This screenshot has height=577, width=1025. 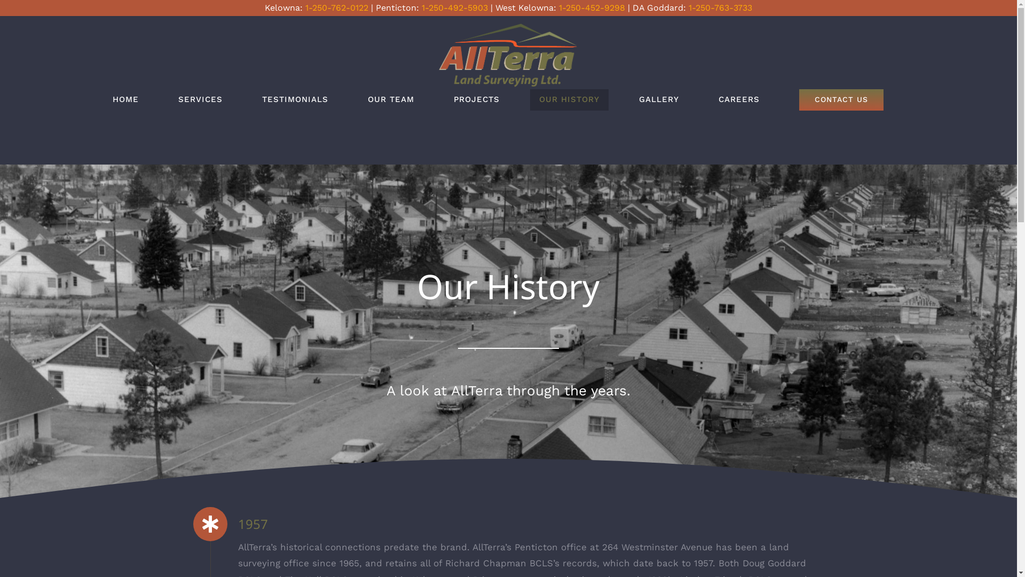 What do you see at coordinates (455, 7) in the screenshot?
I see `1-250-492-5903` at bounding box center [455, 7].